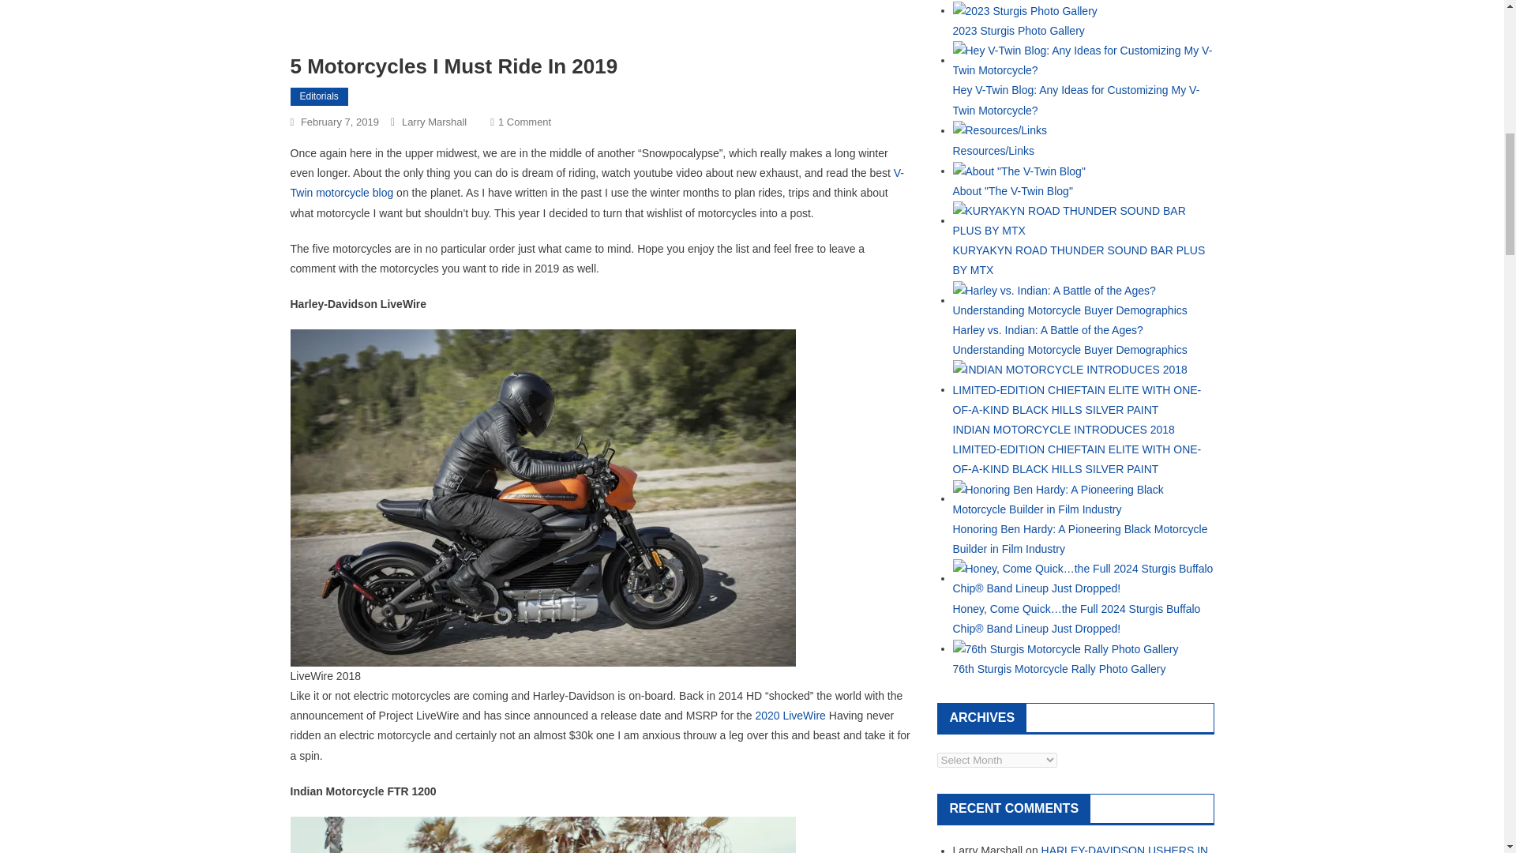  Describe the element at coordinates (1011, 191) in the screenshot. I see `About "The V-Twin Blog"` at that location.